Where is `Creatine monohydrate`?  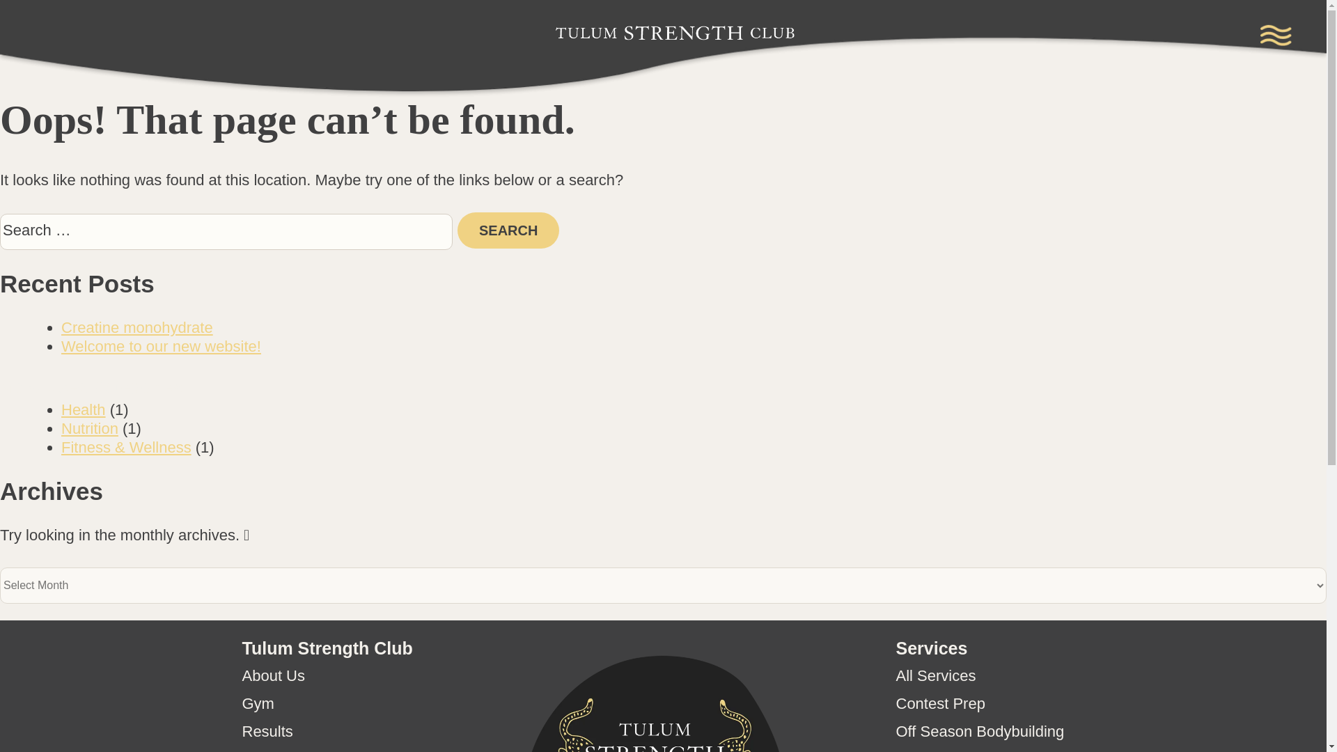
Creatine monohydrate is located at coordinates (136, 327).